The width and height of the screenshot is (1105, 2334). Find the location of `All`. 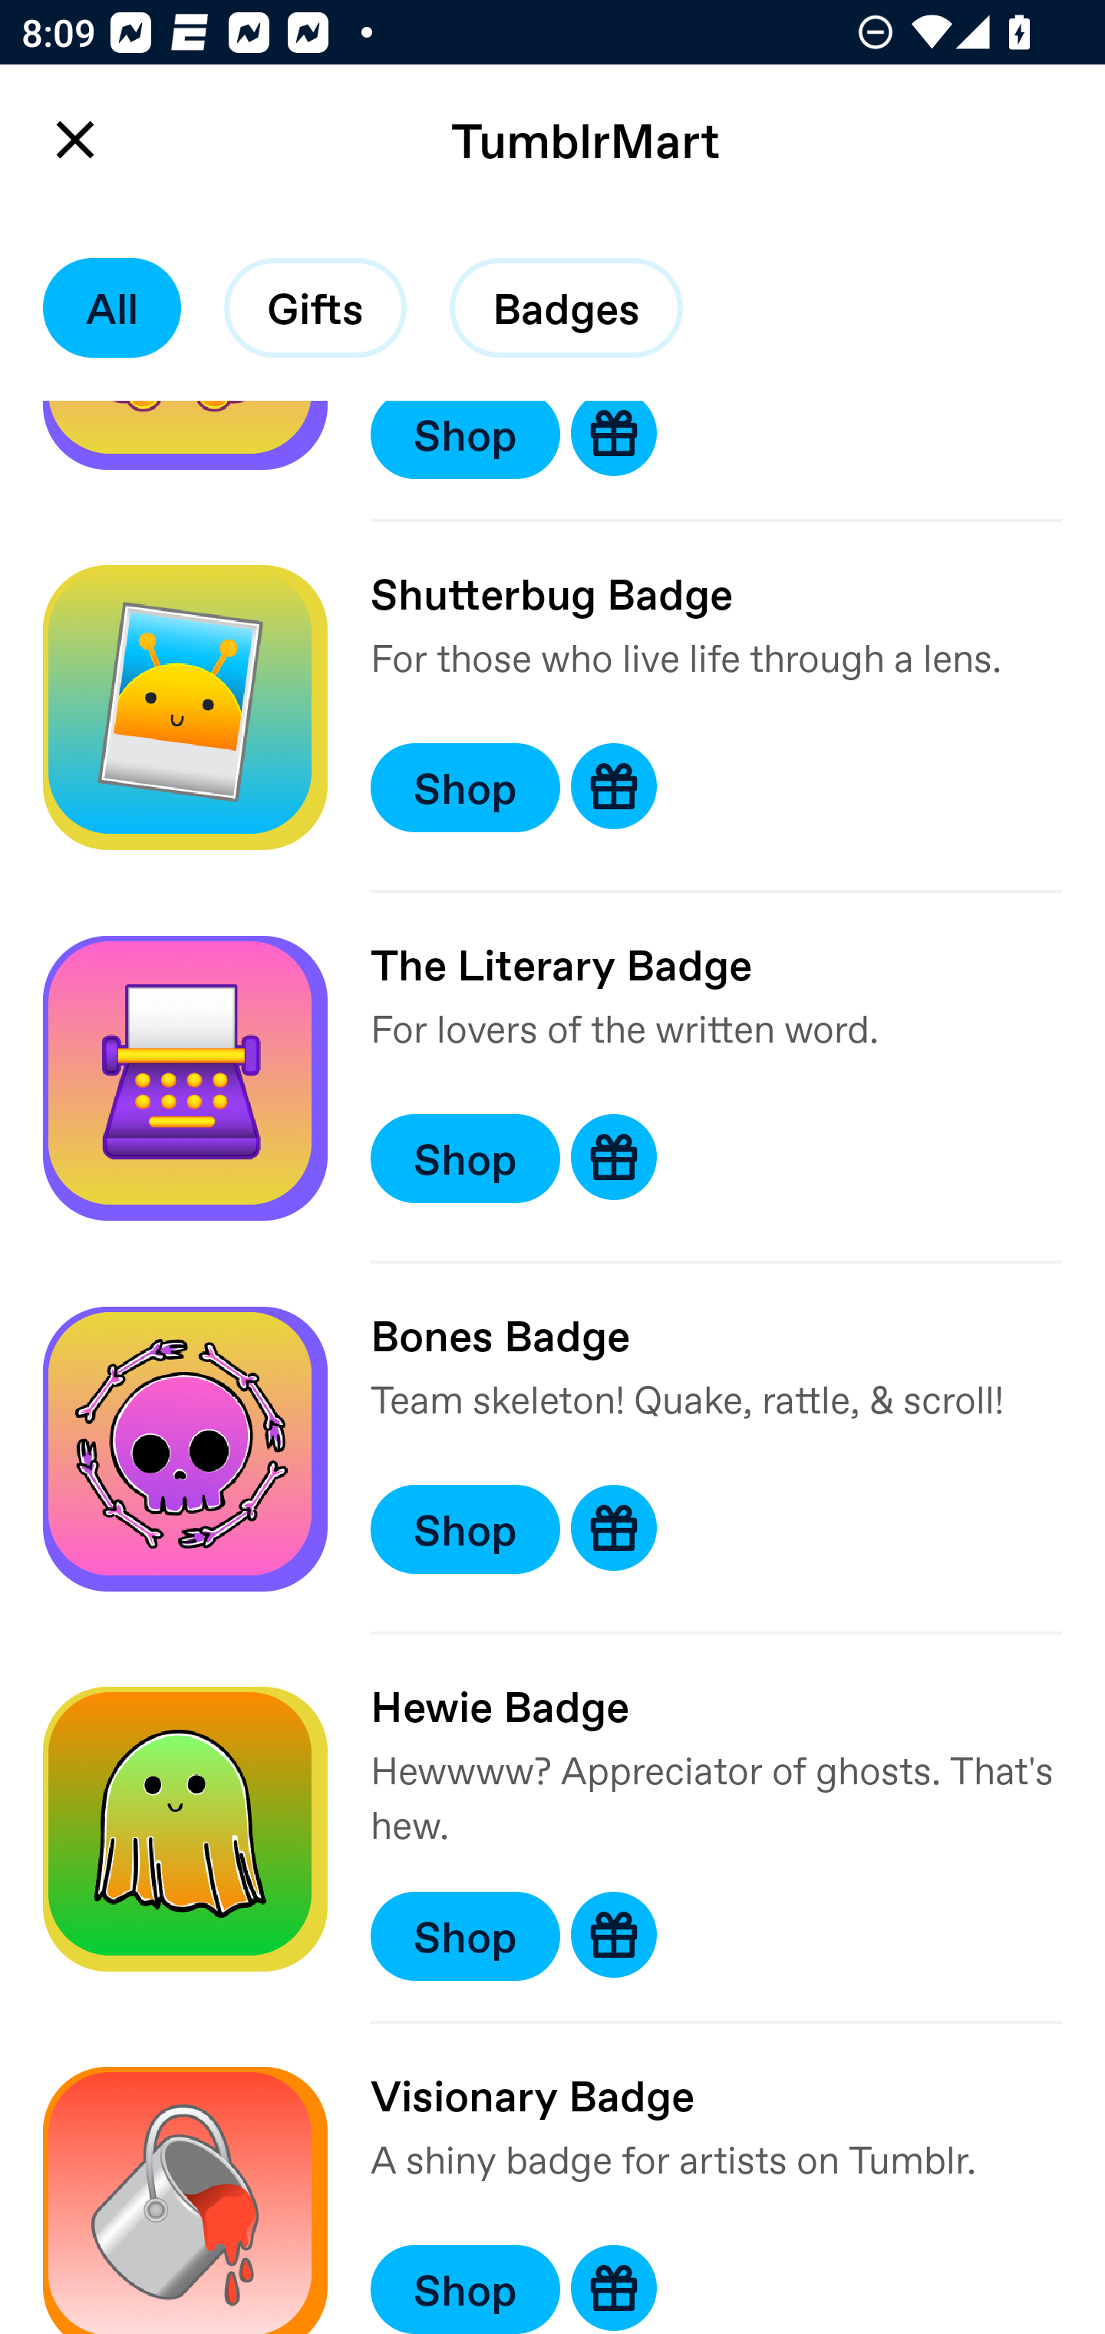

All is located at coordinates (112, 308).